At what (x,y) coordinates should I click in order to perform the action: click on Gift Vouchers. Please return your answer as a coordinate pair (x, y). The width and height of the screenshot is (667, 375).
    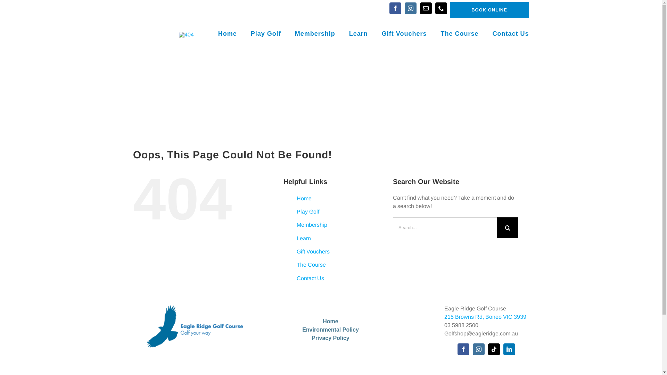
    Looking at the image, I should click on (404, 34).